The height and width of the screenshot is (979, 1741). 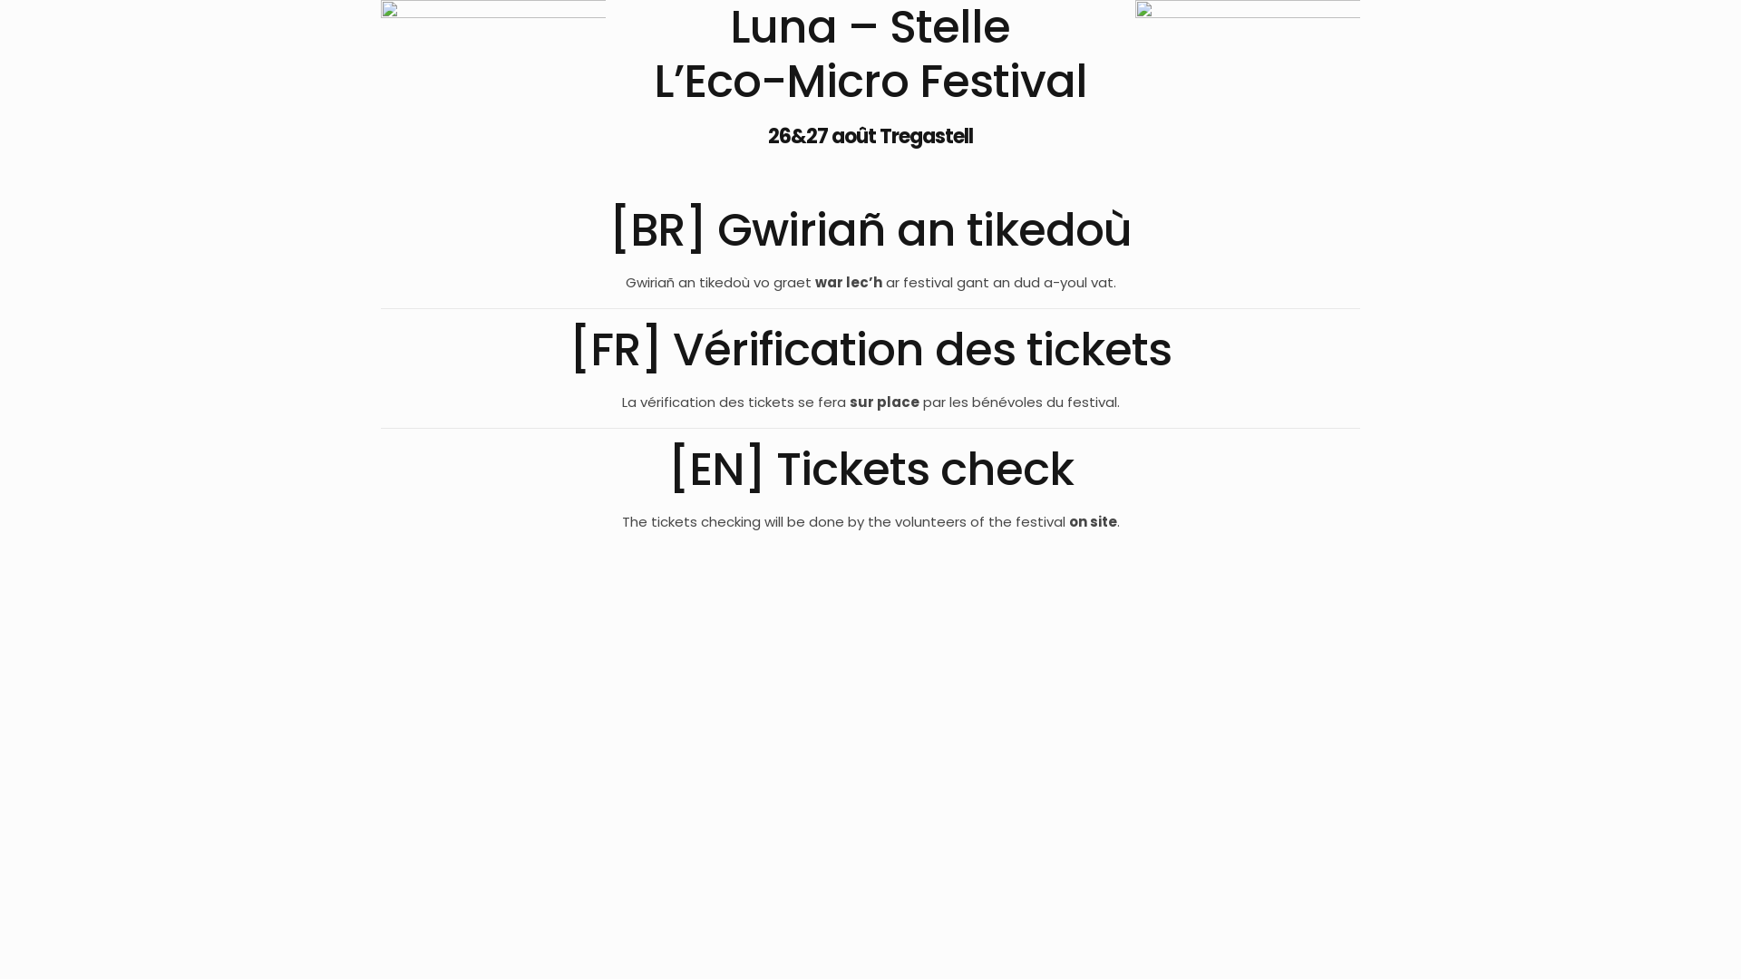 I want to click on LOGOplat, so click(x=493, y=70).